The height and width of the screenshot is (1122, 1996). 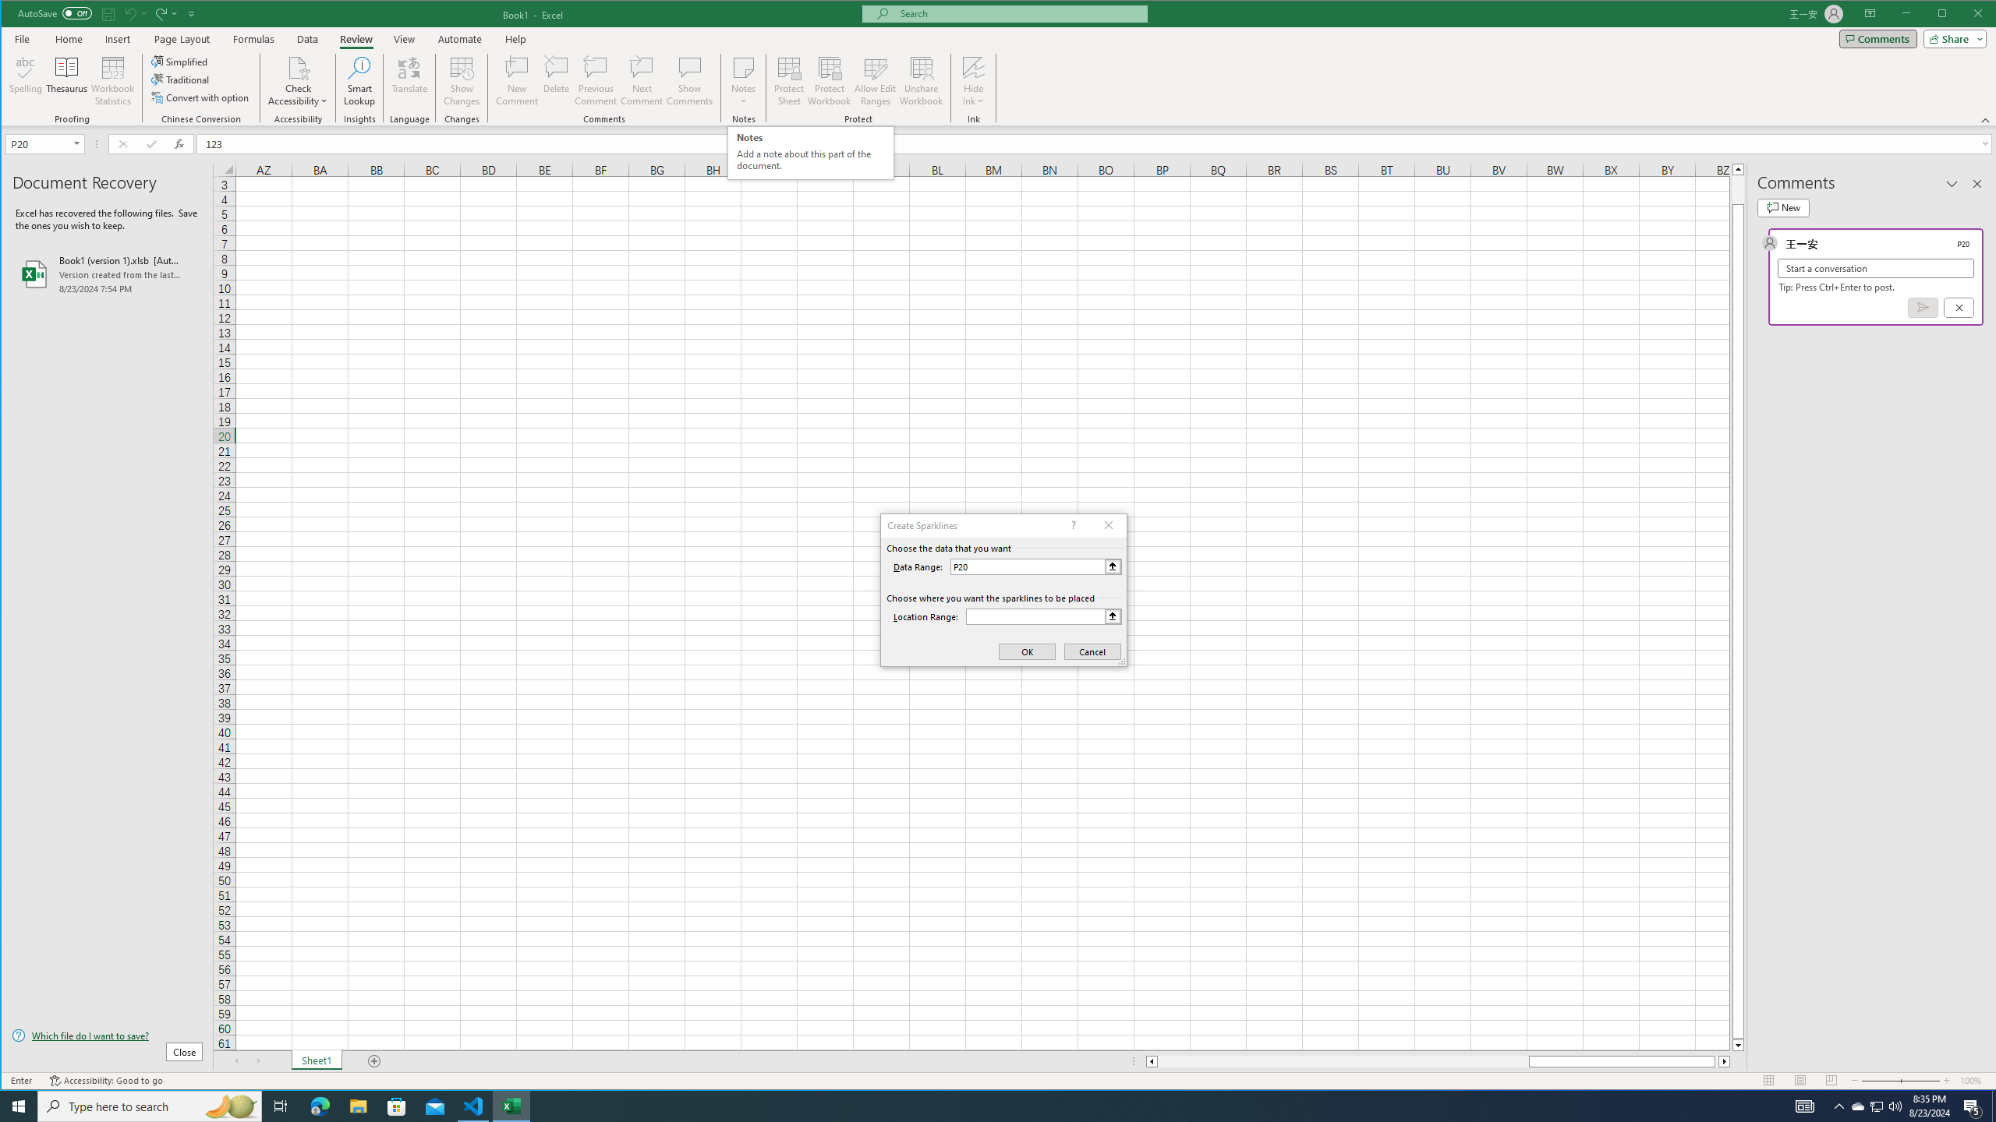 What do you see at coordinates (181, 39) in the screenshot?
I see `Page Layout` at bounding box center [181, 39].